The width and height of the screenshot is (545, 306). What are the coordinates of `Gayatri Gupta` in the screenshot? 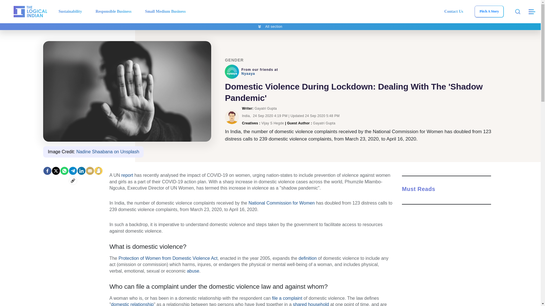 It's located at (232, 117).